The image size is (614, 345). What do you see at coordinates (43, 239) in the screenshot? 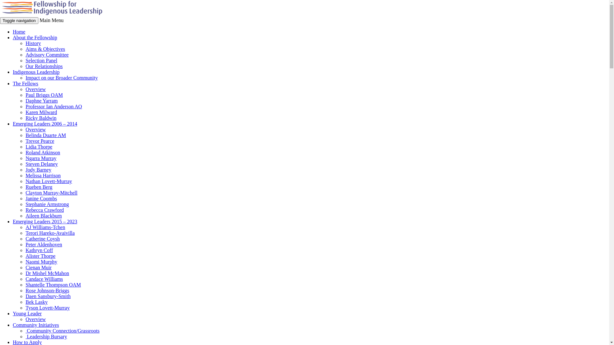
I see `Catherine Coysh` at bounding box center [43, 239].